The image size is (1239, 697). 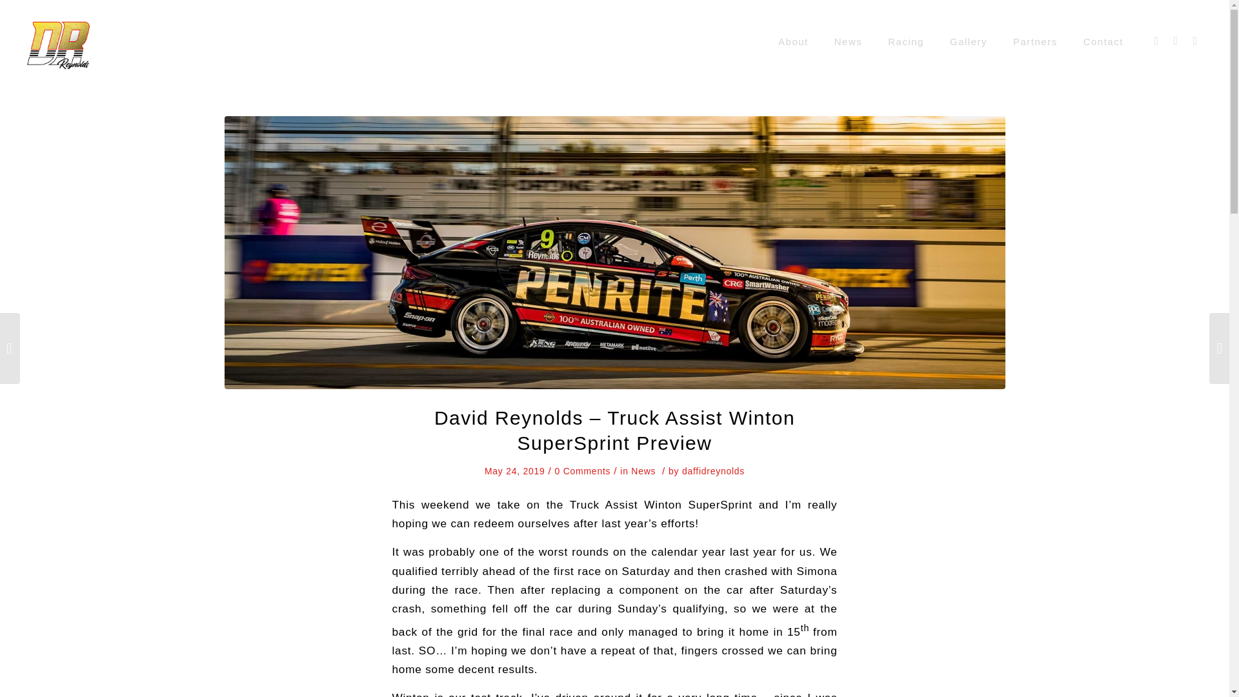 I want to click on Posts by daffidreynolds, so click(x=713, y=471).